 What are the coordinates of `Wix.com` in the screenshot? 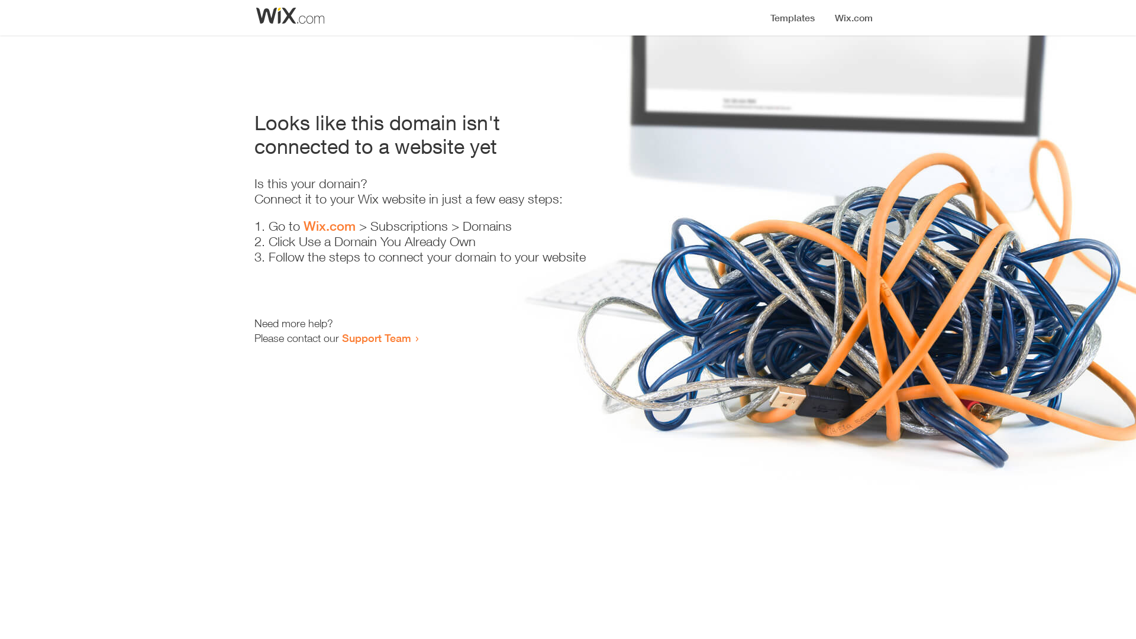 It's located at (330, 226).